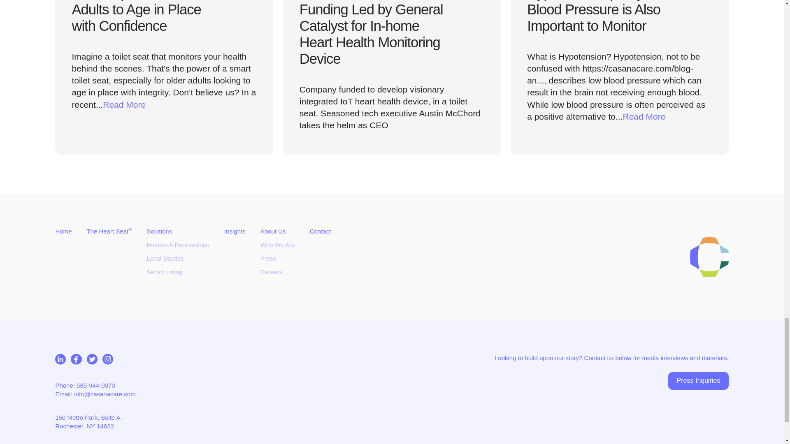  I want to click on View, so click(164, 77).